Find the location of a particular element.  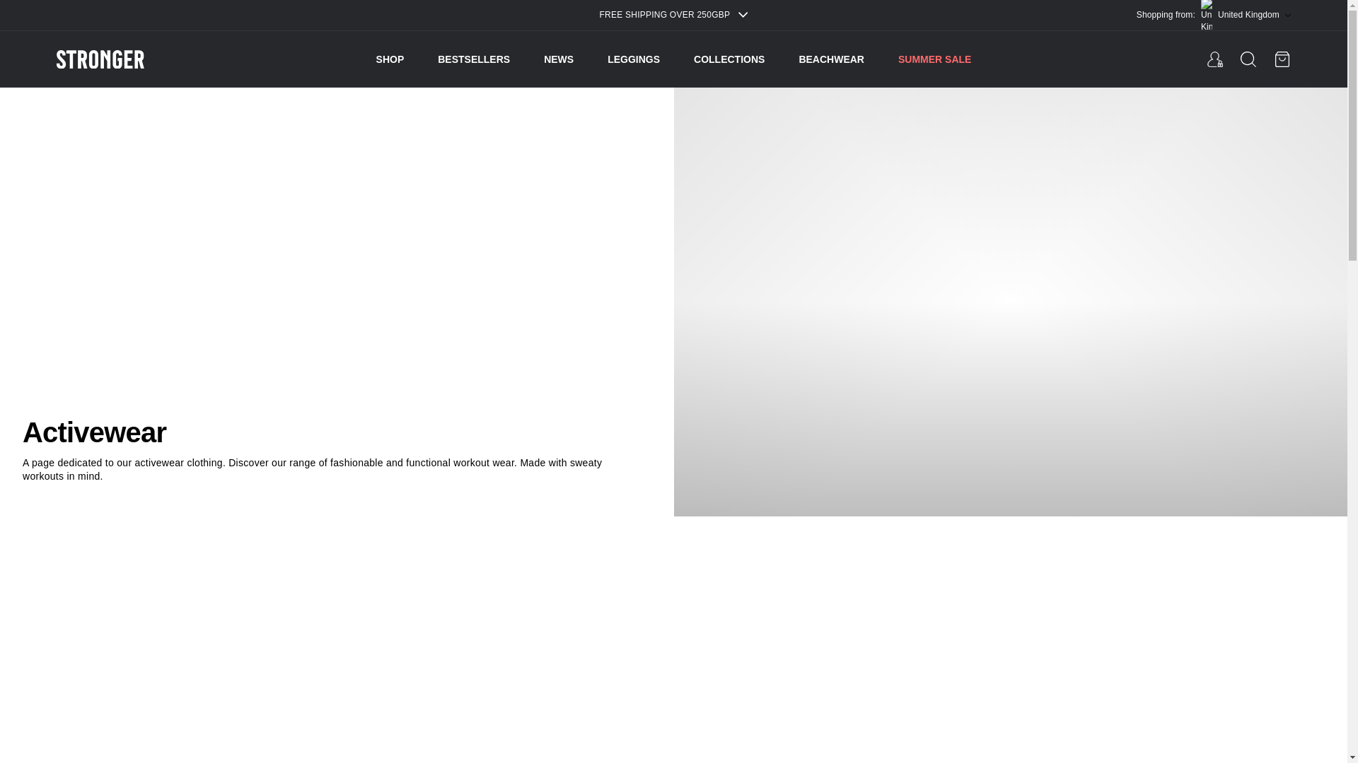

COLLECTIONS is located at coordinates (729, 59).